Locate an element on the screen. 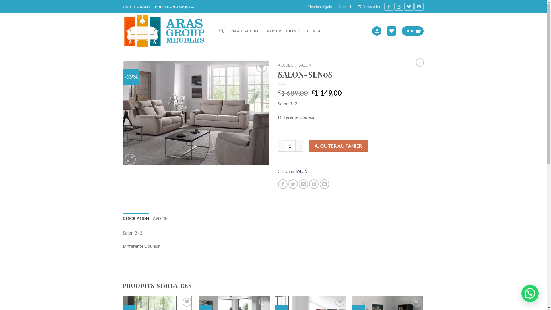 The width and height of the screenshot is (551, 310). Envoyer par mail is located at coordinates (304, 184).